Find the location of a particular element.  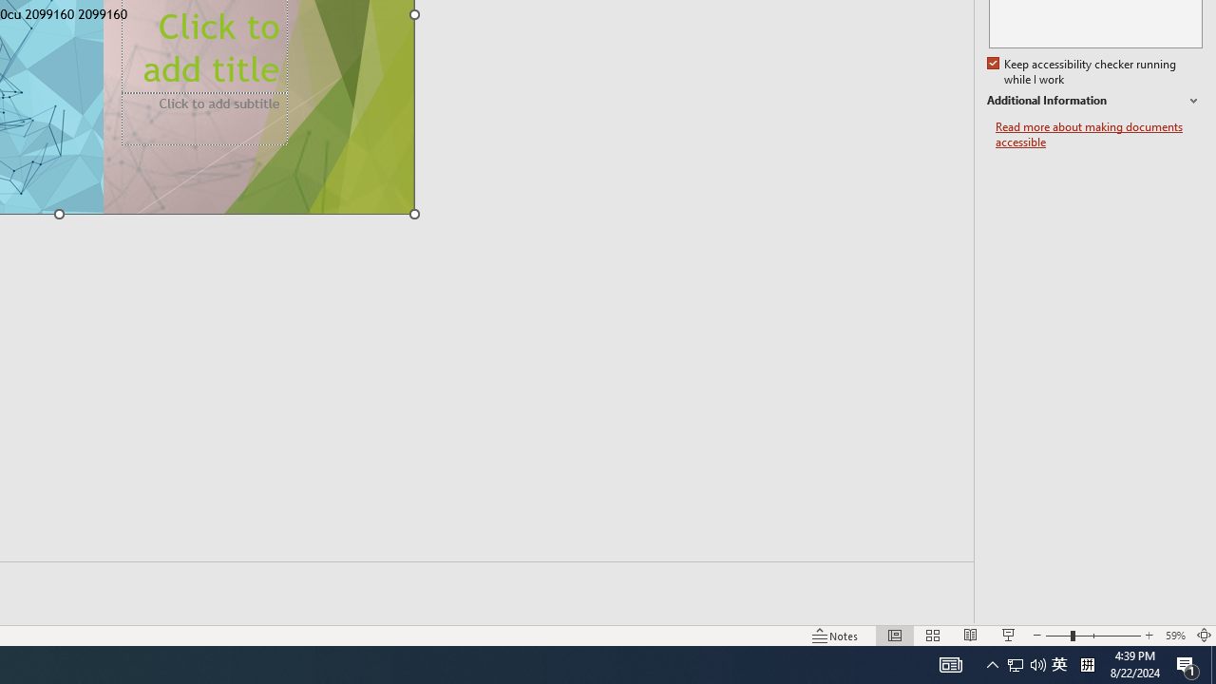

Zoom 59% is located at coordinates (1174, 635).